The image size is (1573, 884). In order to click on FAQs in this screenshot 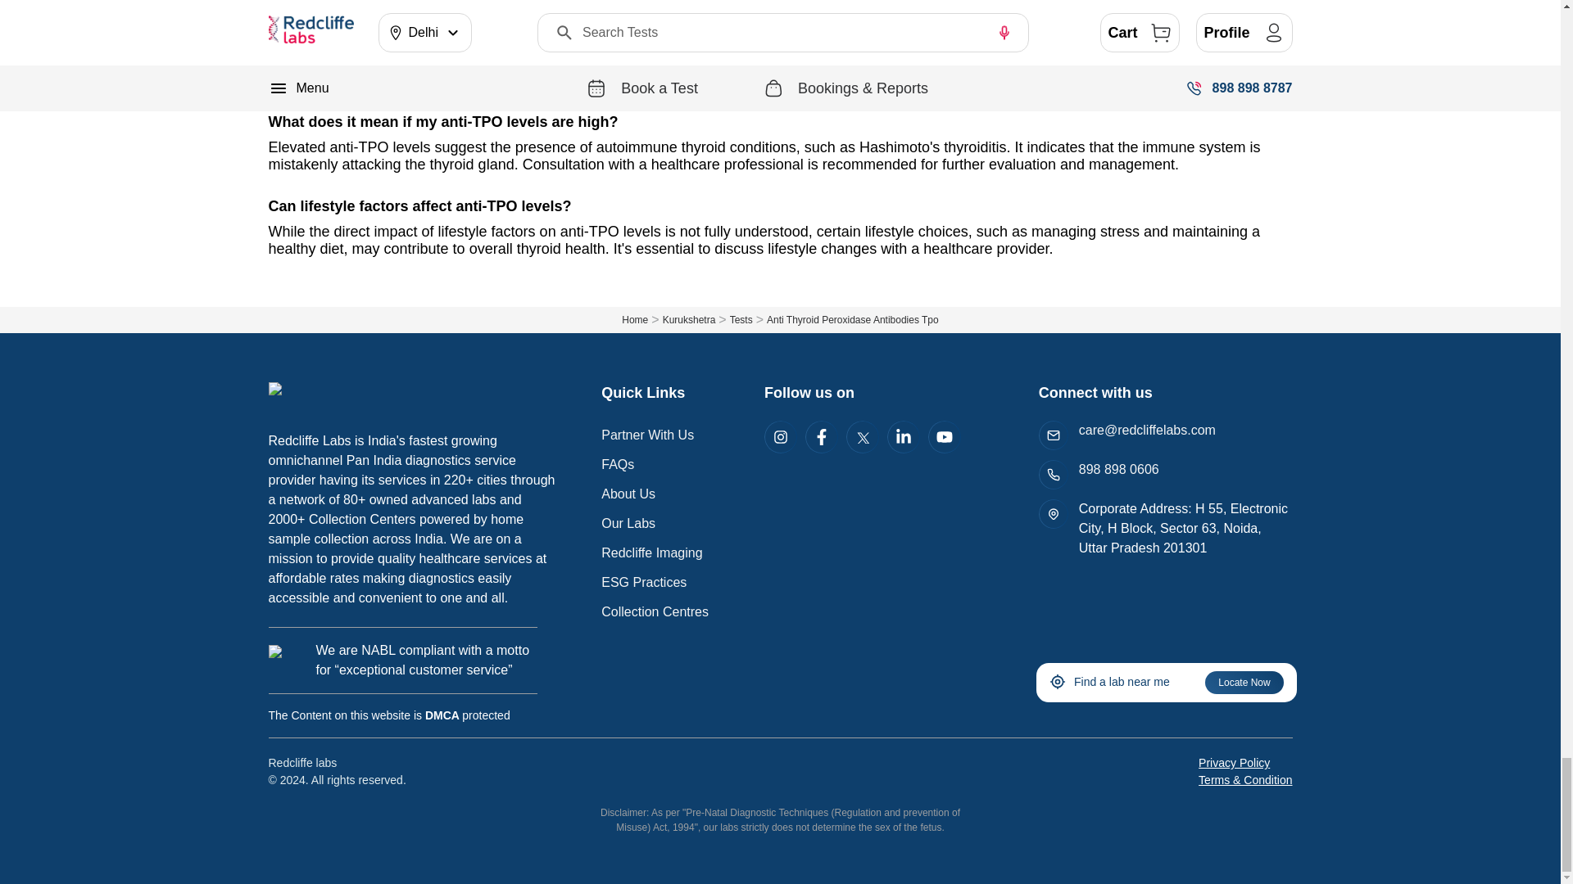, I will do `click(617, 464)`.